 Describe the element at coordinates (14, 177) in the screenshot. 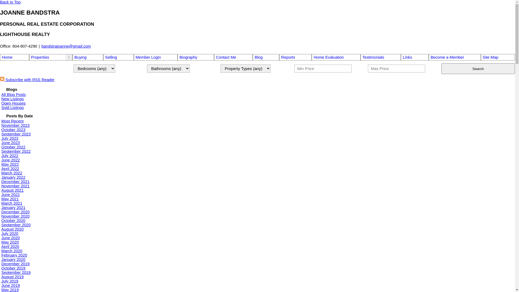

I see `January 2022` at that location.